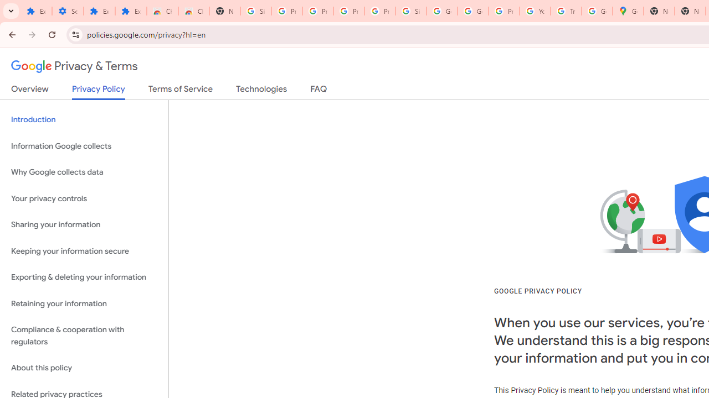  What do you see at coordinates (659, 11) in the screenshot?
I see `New Tab` at bounding box center [659, 11].